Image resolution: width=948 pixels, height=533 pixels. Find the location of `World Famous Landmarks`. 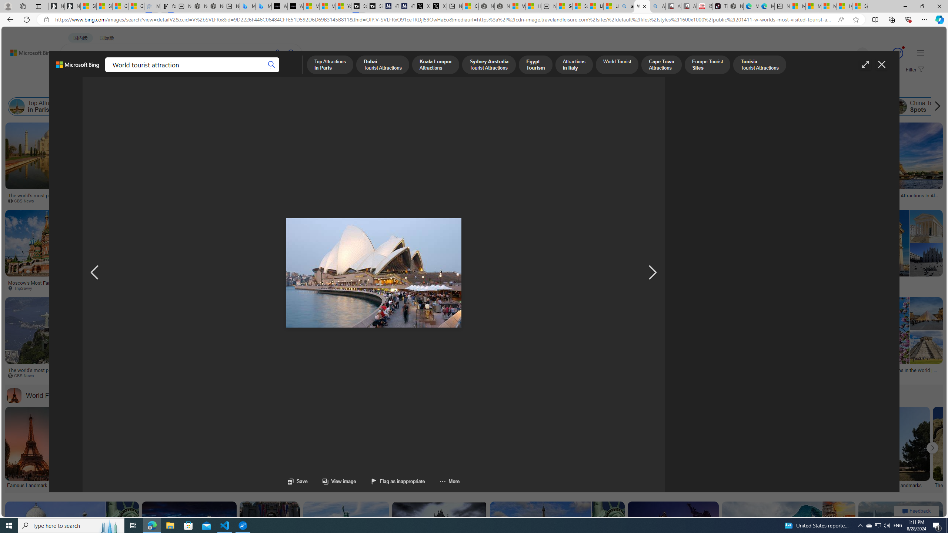

World Famous Landmarks is located at coordinates (55, 395).